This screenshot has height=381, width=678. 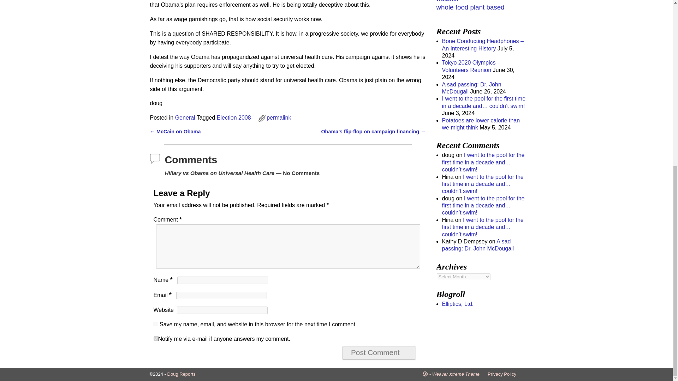 What do you see at coordinates (278, 118) in the screenshot?
I see `Permalink to Hillary vs Obama on Universal Health Care` at bounding box center [278, 118].